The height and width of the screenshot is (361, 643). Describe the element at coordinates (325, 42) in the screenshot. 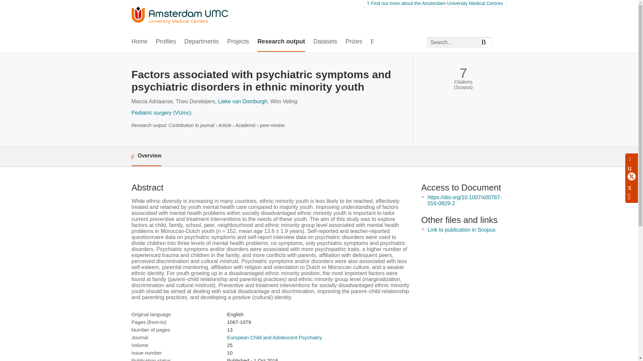

I see `Datasets` at that location.